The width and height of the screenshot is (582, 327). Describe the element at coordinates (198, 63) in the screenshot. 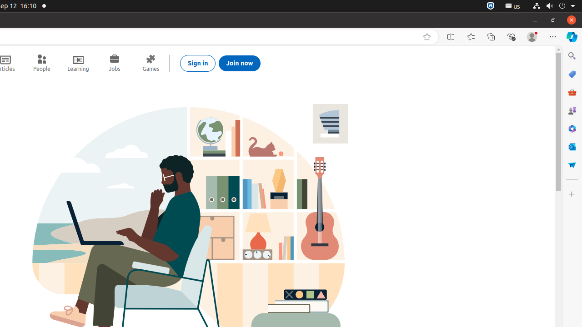

I see `Sign in` at that location.